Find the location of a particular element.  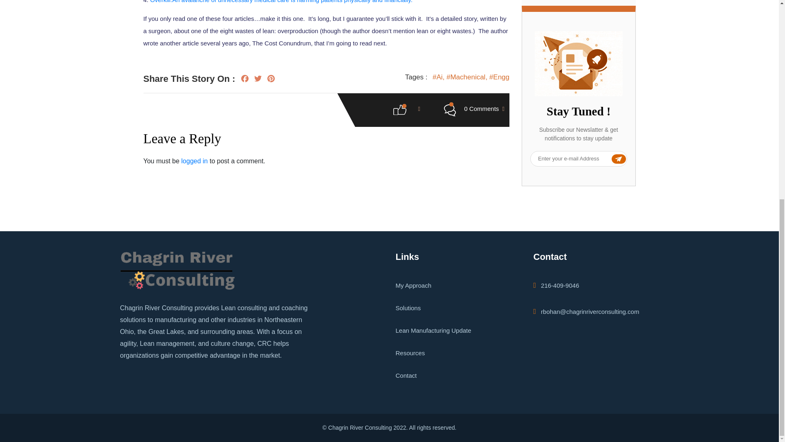

Subscribe is located at coordinates (608, 157).